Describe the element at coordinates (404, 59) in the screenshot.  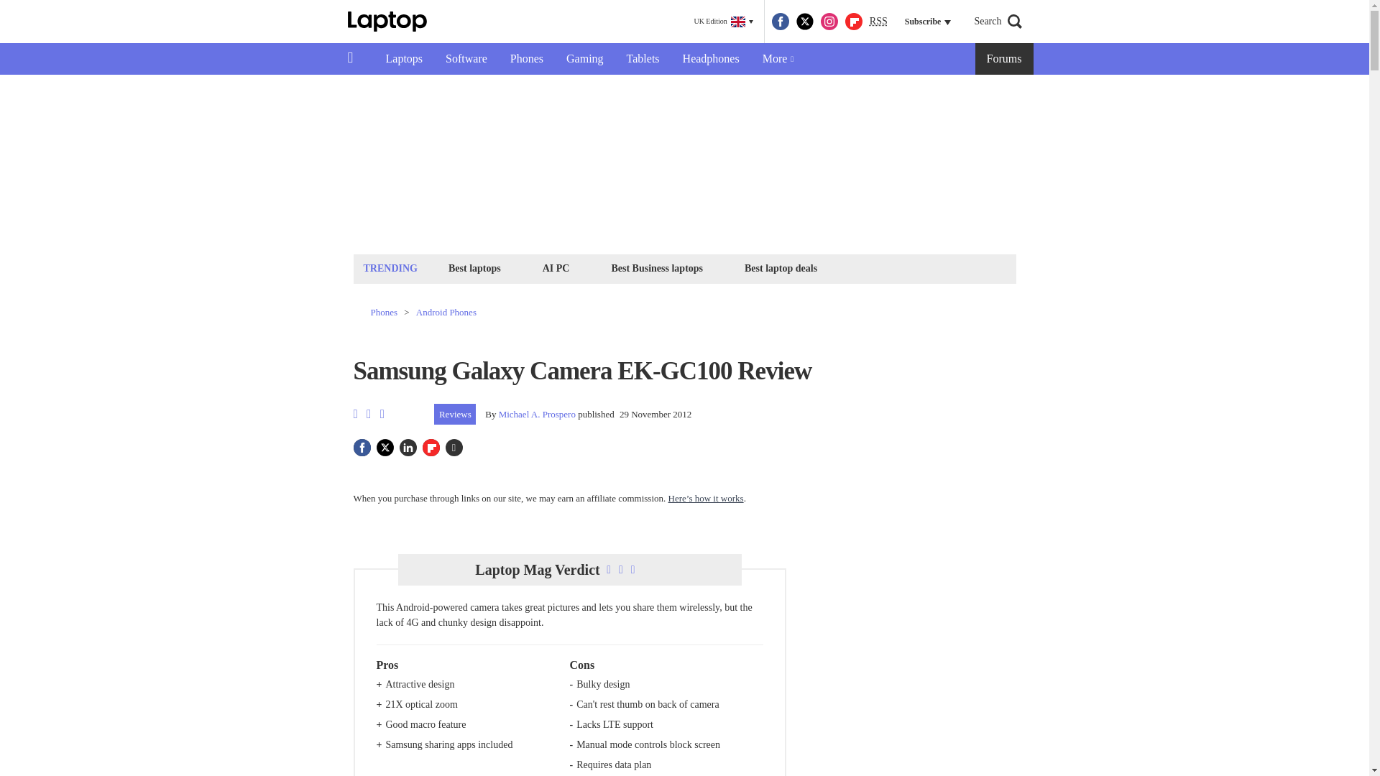
I see `Laptops` at that location.